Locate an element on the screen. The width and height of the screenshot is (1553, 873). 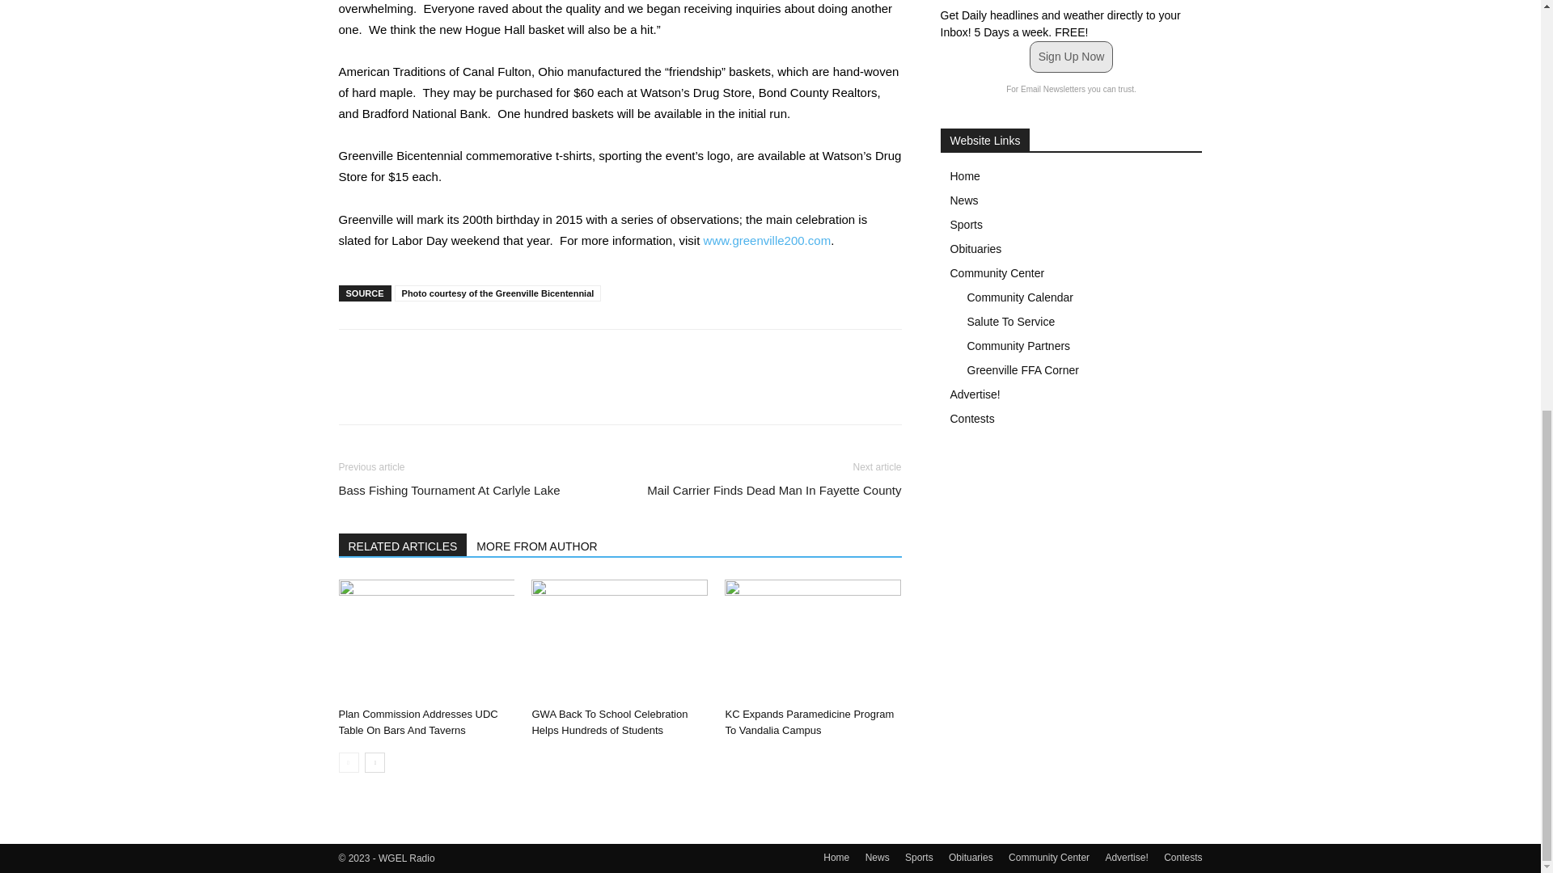
Photo courtesy of the Greenville Bicentennial is located at coordinates (498, 293).